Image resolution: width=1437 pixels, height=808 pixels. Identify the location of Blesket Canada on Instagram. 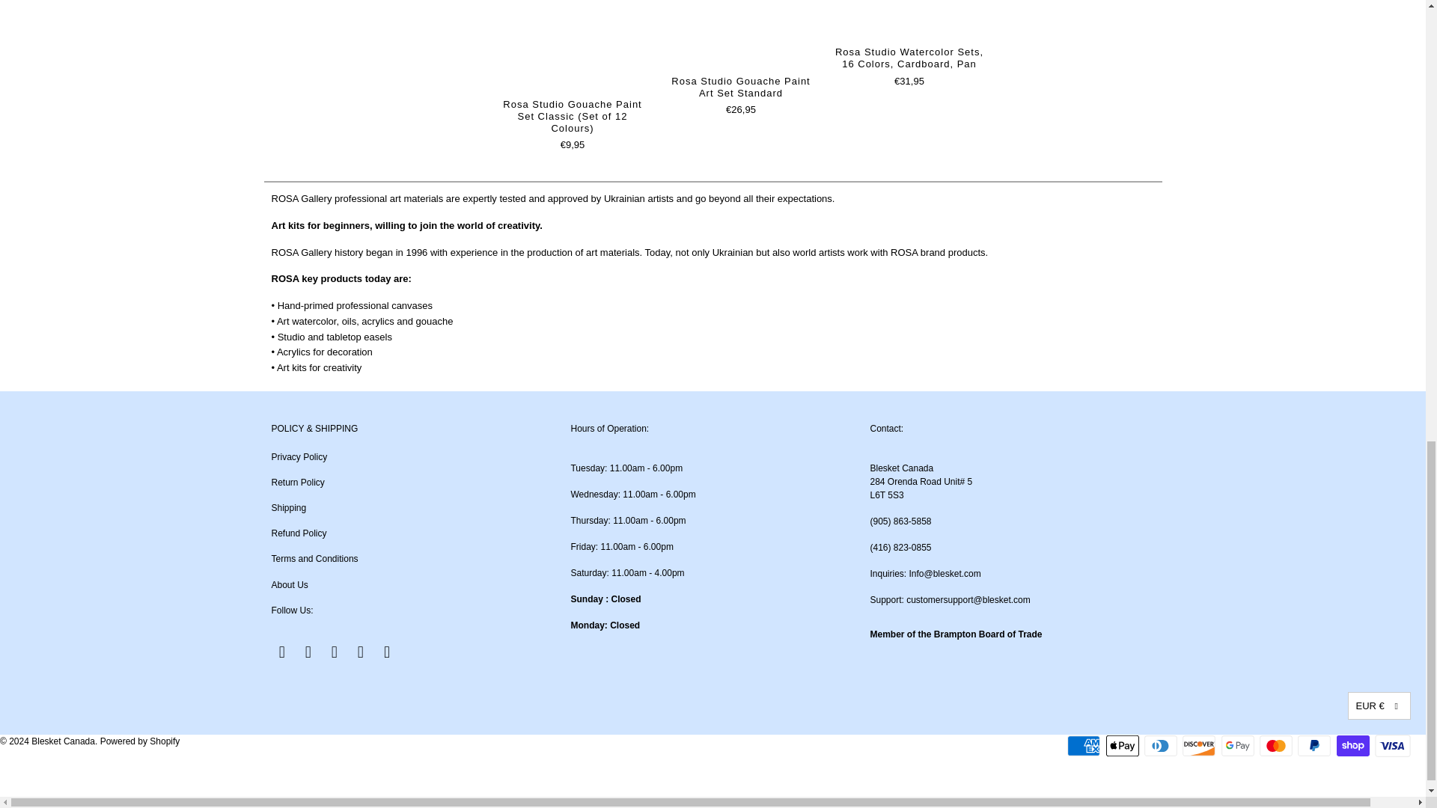
(361, 652).